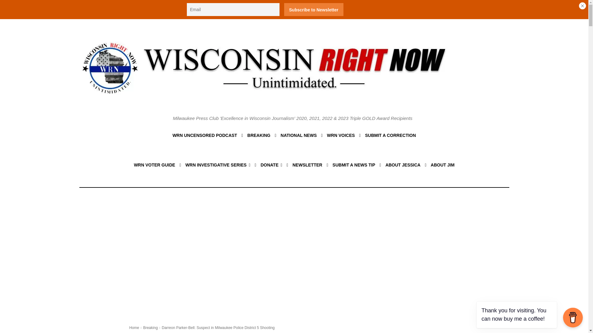 The height and width of the screenshot is (333, 593). Describe the element at coordinates (354, 165) in the screenshot. I see `SUBMIT A NEWS TIP` at that location.